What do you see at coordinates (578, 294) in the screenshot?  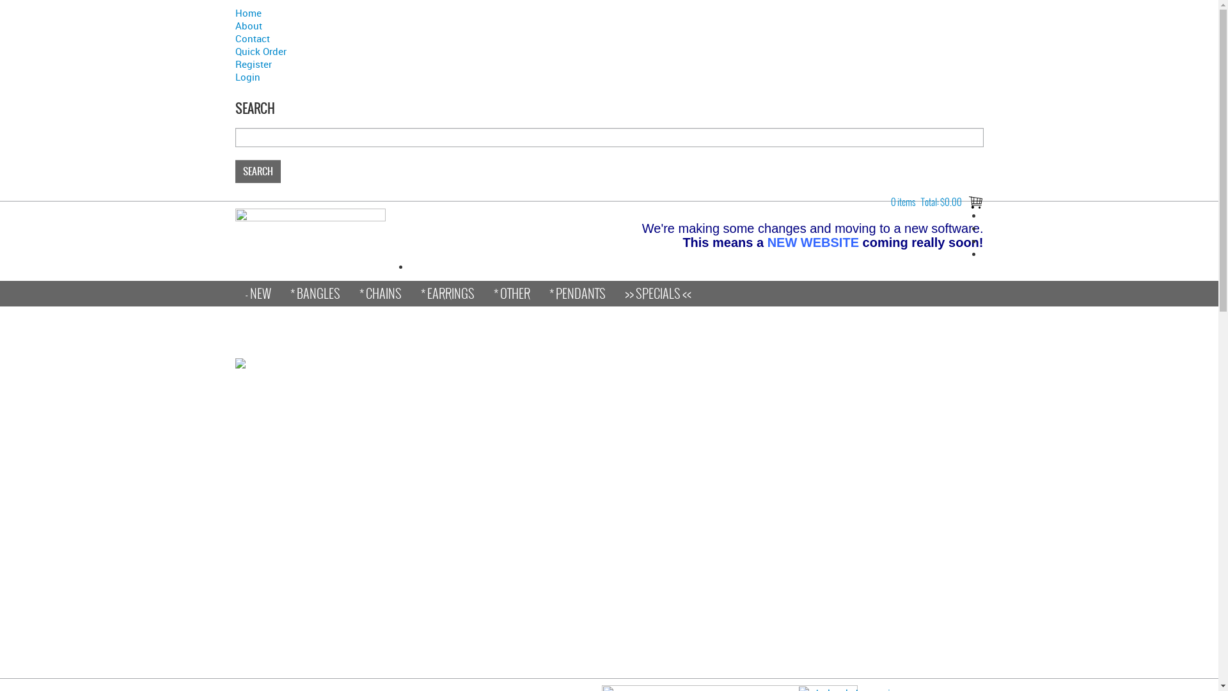 I see `* PENDANTS` at bounding box center [578, 294].